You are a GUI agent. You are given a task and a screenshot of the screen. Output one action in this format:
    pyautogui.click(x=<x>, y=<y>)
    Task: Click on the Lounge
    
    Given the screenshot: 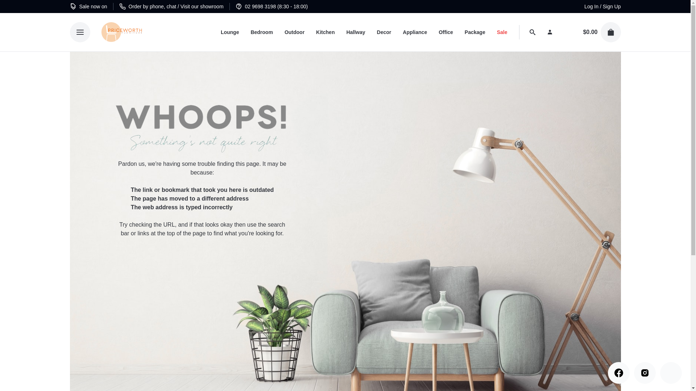 What is the action you would take?
    pyautogui.click(x=230, y=32)
    